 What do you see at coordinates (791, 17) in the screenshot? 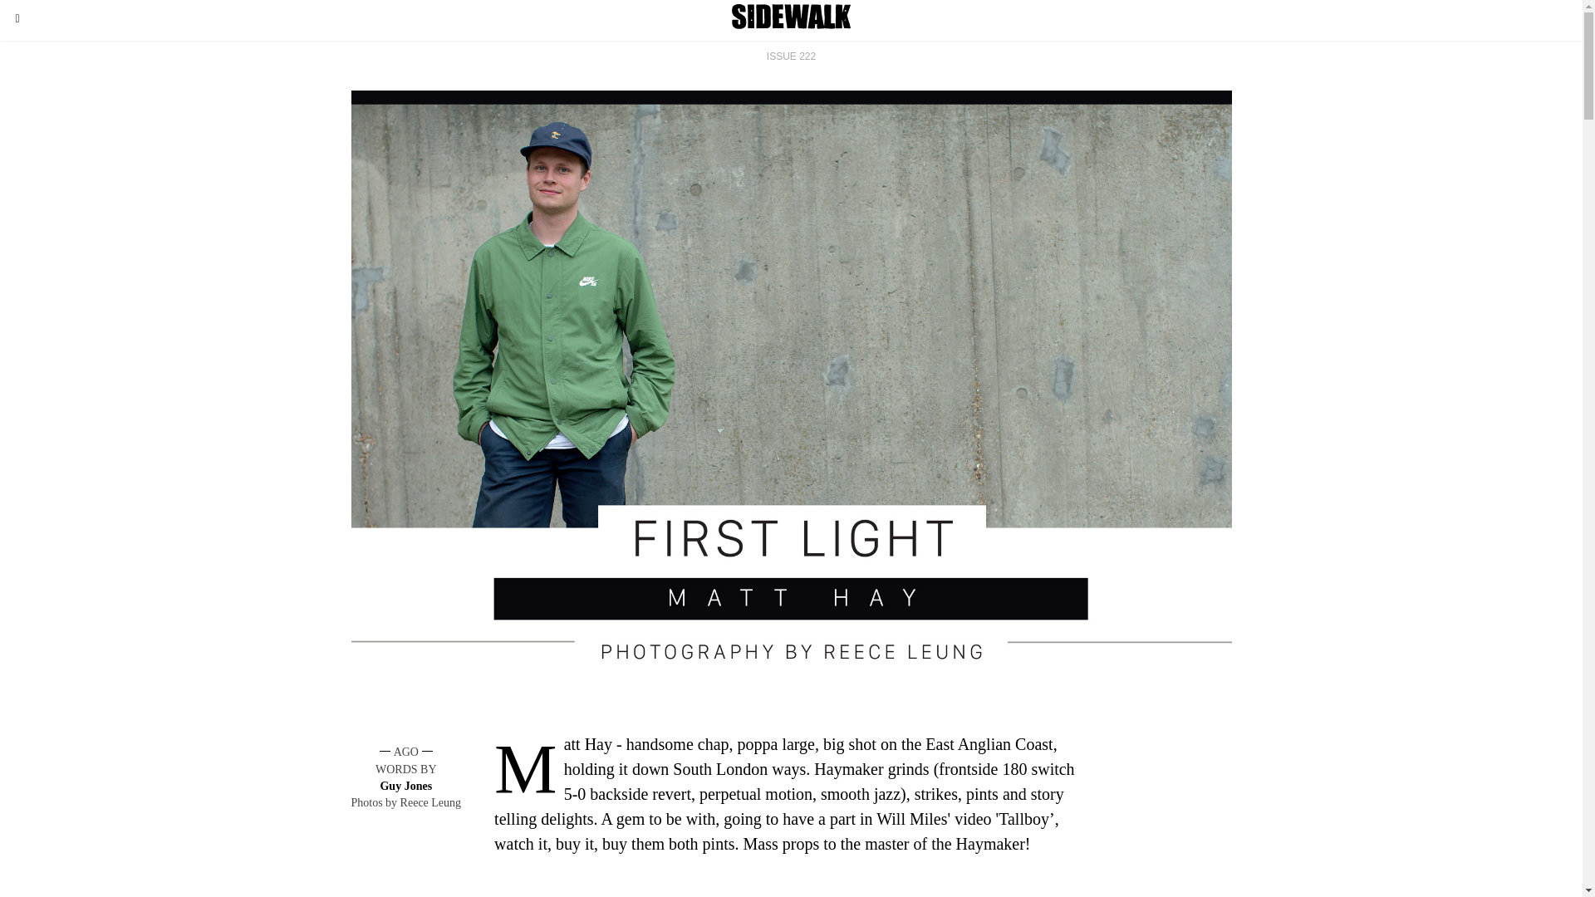
I see `Homepage` at bounding box center [791, 17].